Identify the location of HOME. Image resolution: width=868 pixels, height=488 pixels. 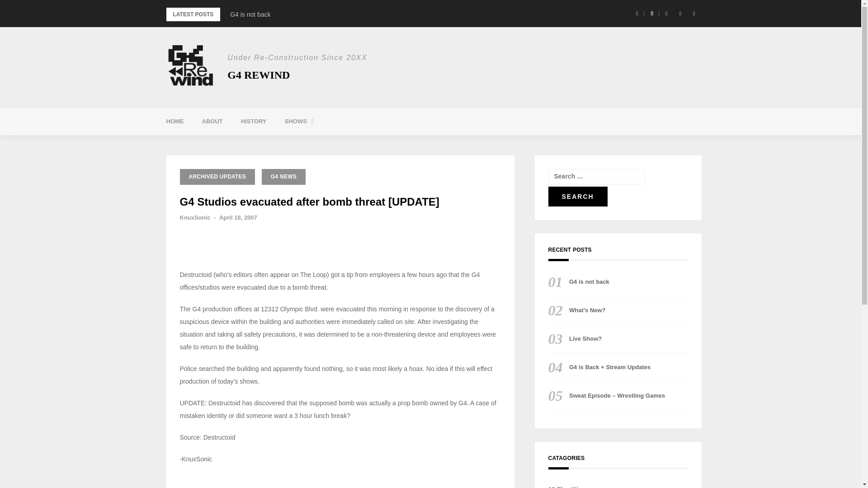
(175, 121).